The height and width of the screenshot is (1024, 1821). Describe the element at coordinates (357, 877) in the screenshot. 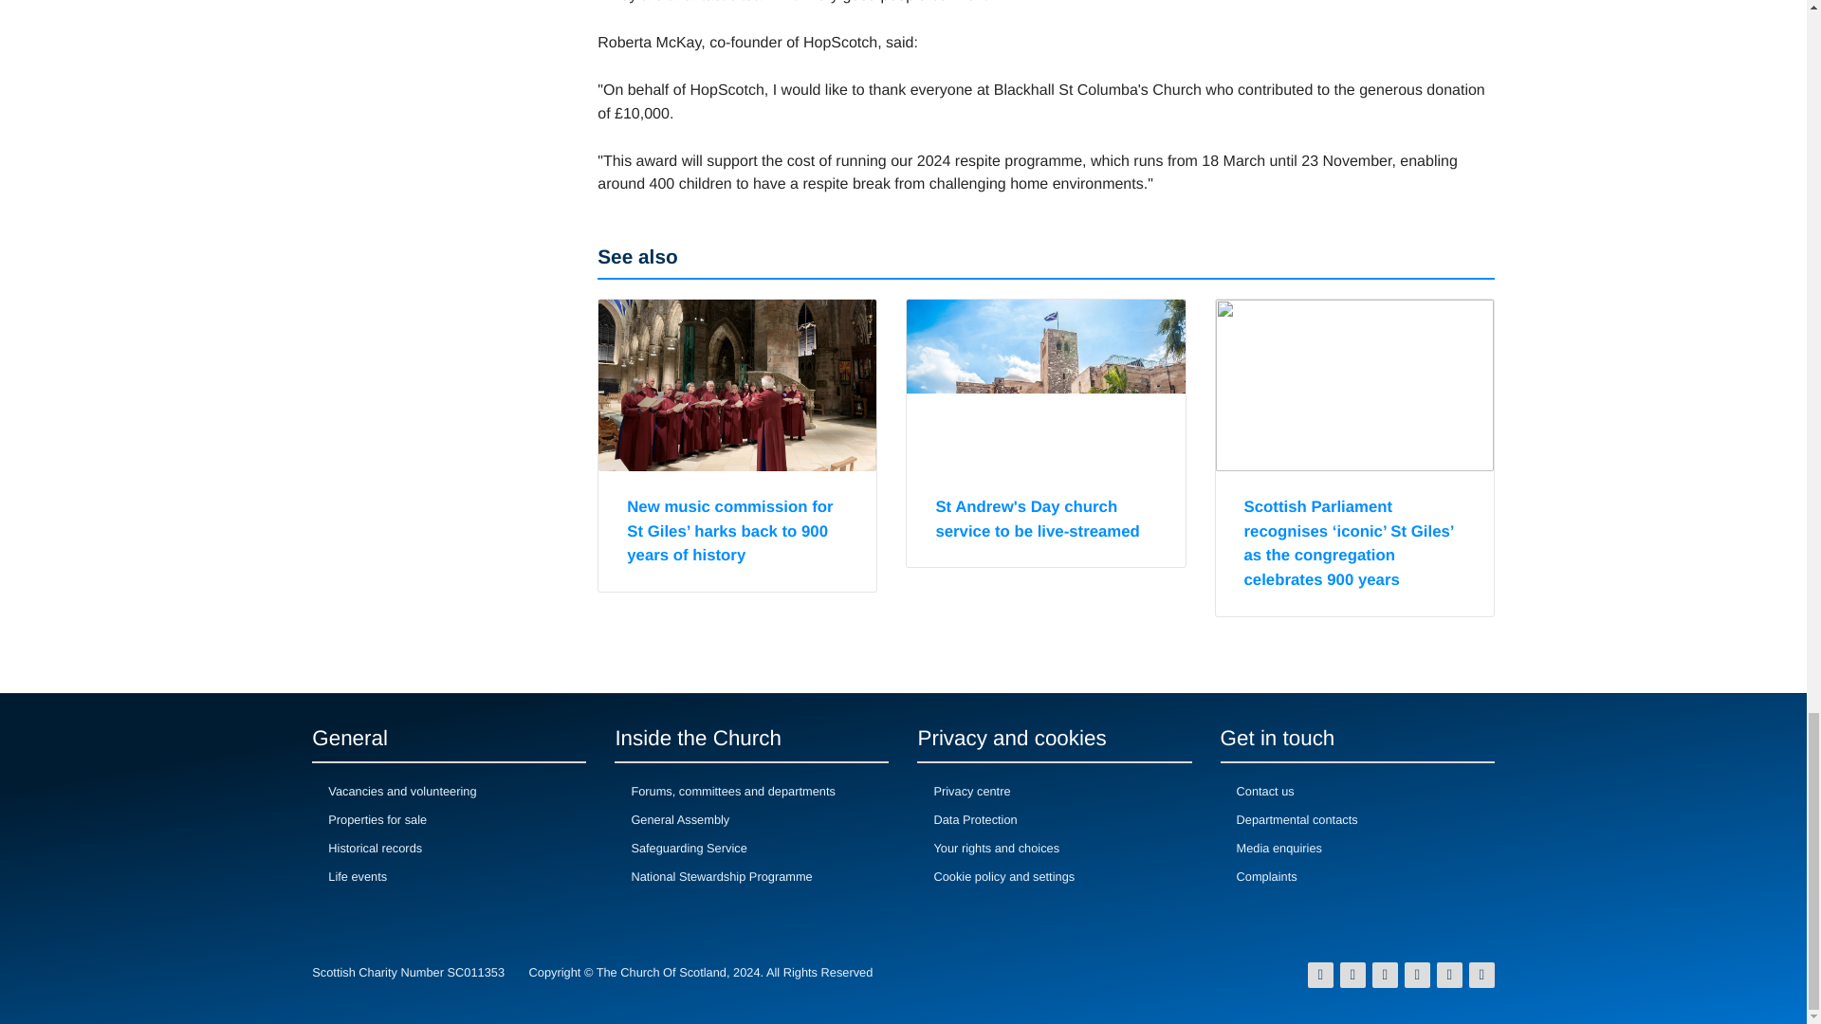

I see `Life events` at that location.